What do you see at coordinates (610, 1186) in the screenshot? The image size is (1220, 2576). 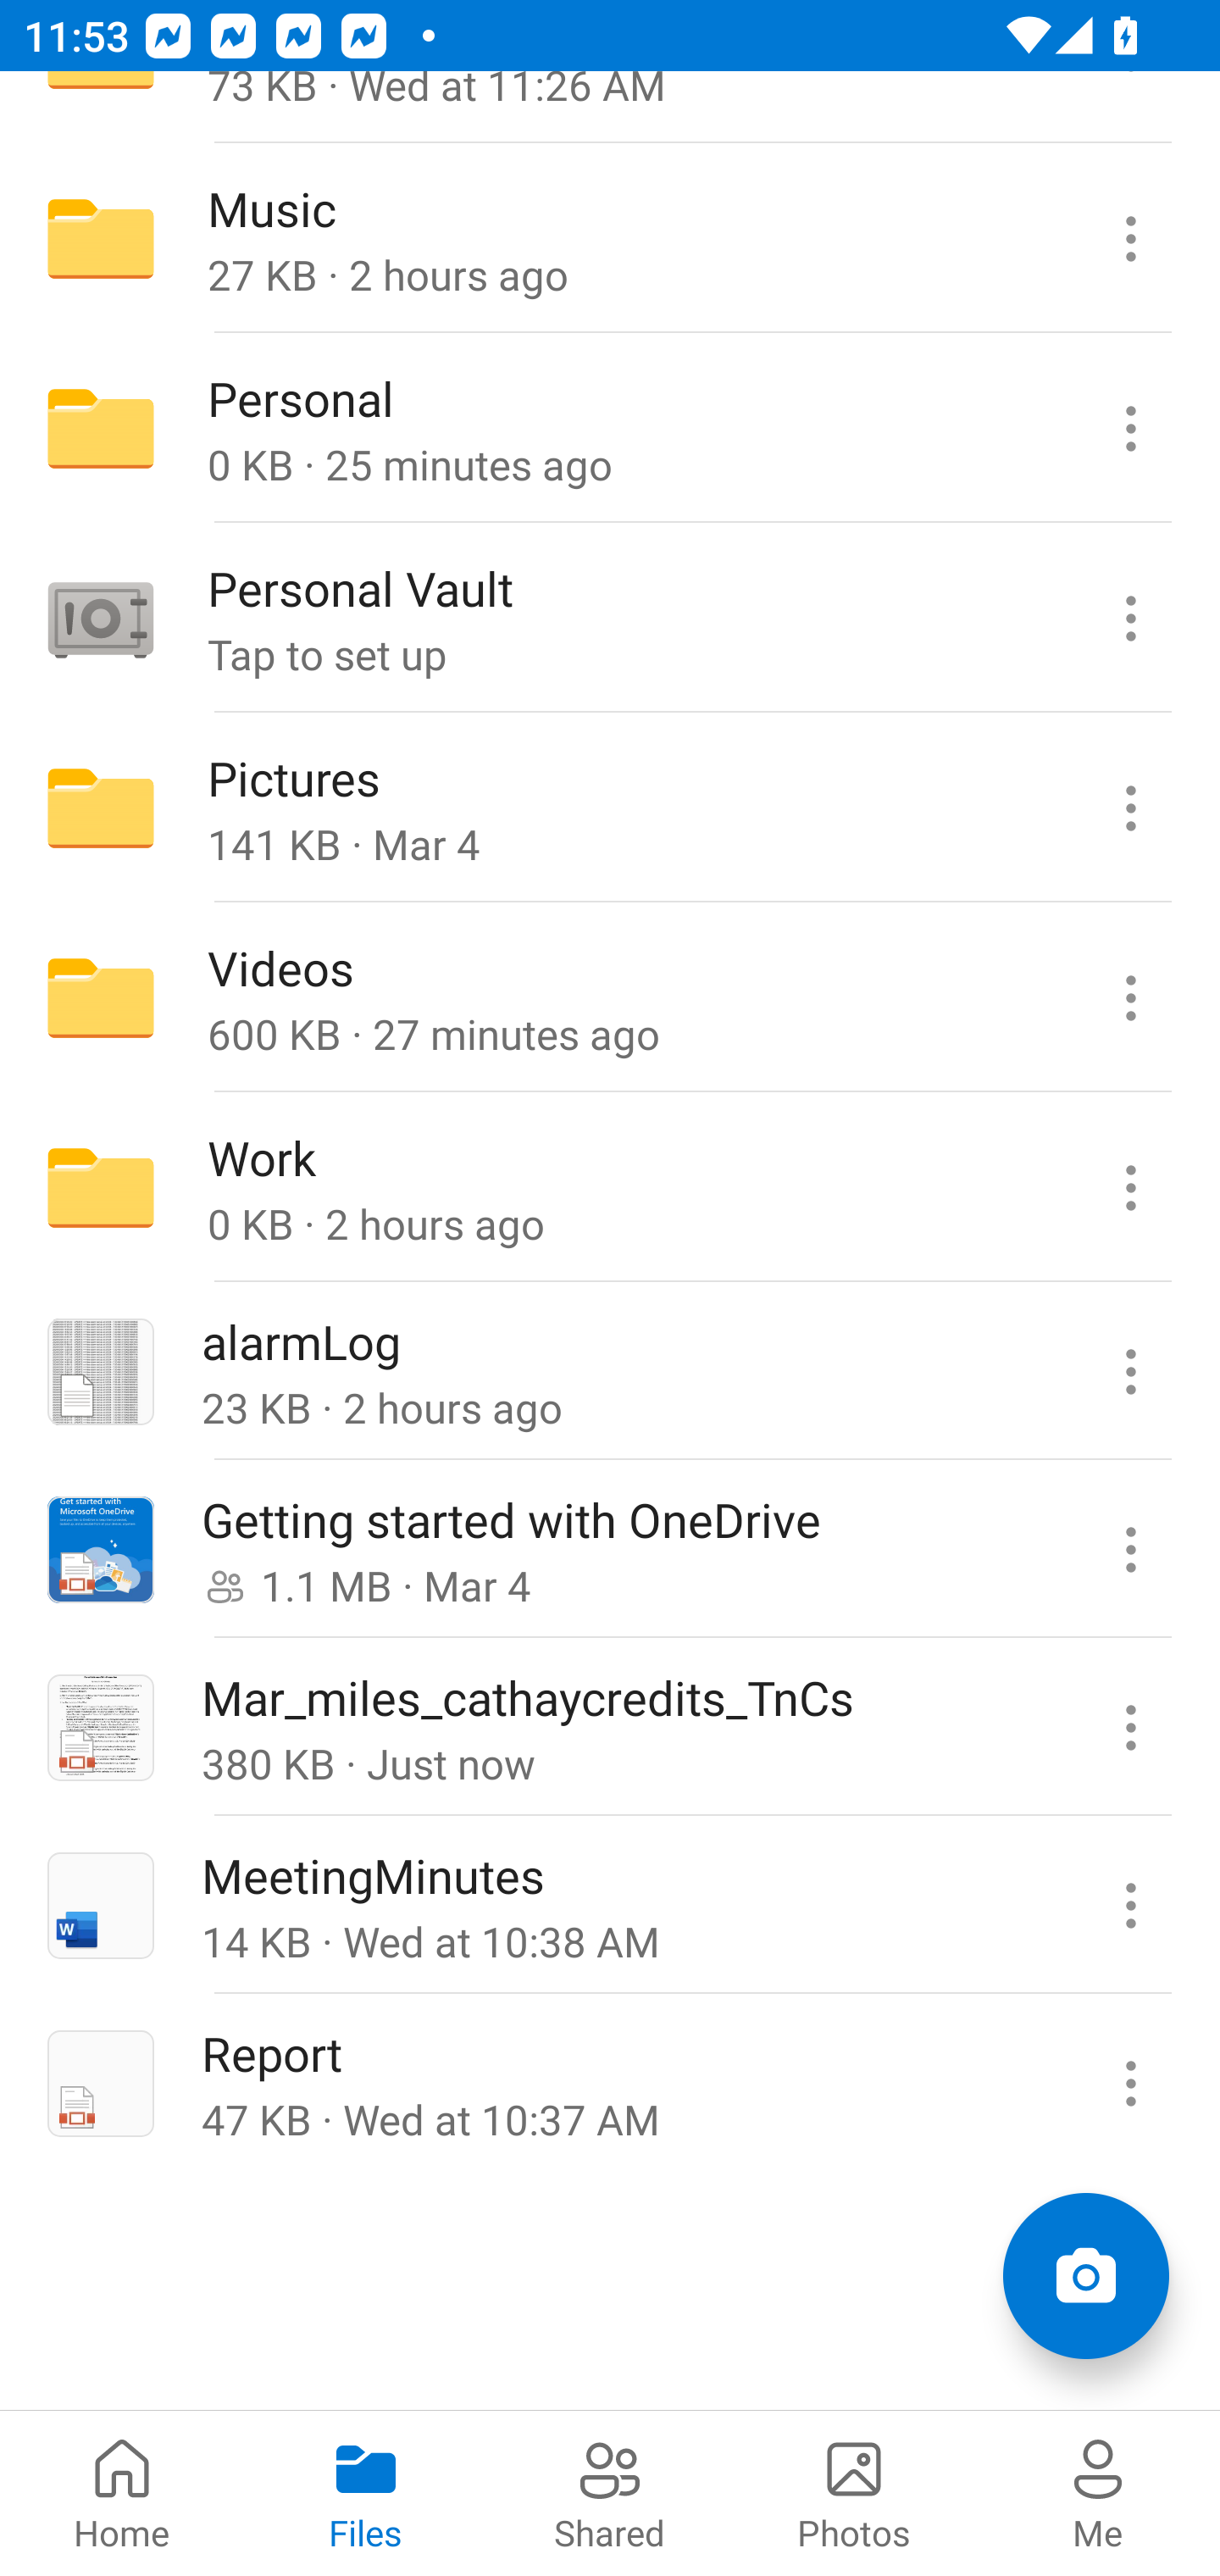 I see `Folder Work 0 KB · 2 hours ago Work commands` at bounding box center [610, 1186].